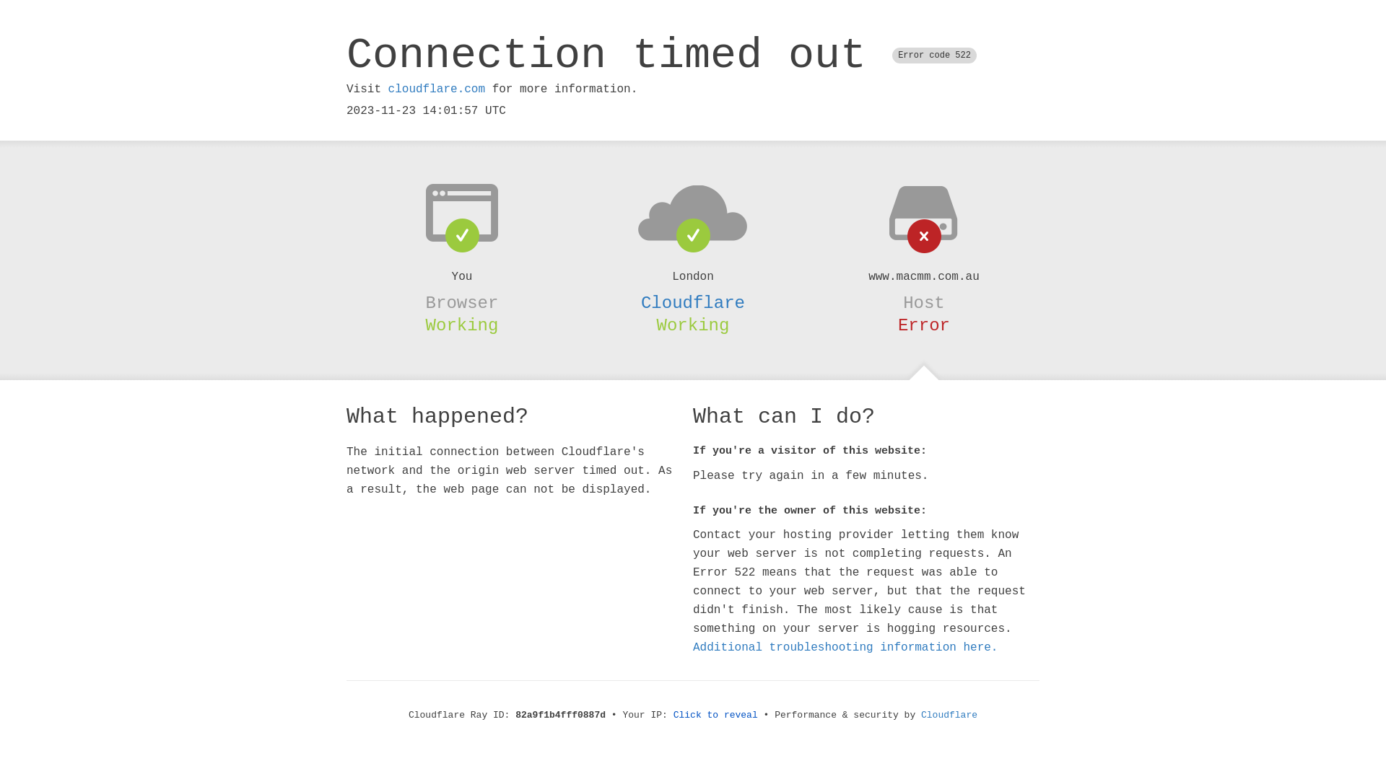 The width and height of the screenshot is (1386, 779). Describe the element at coordinates (845, 648) in the screenshot. I see `Additional troubleshooting information here.` at that location.